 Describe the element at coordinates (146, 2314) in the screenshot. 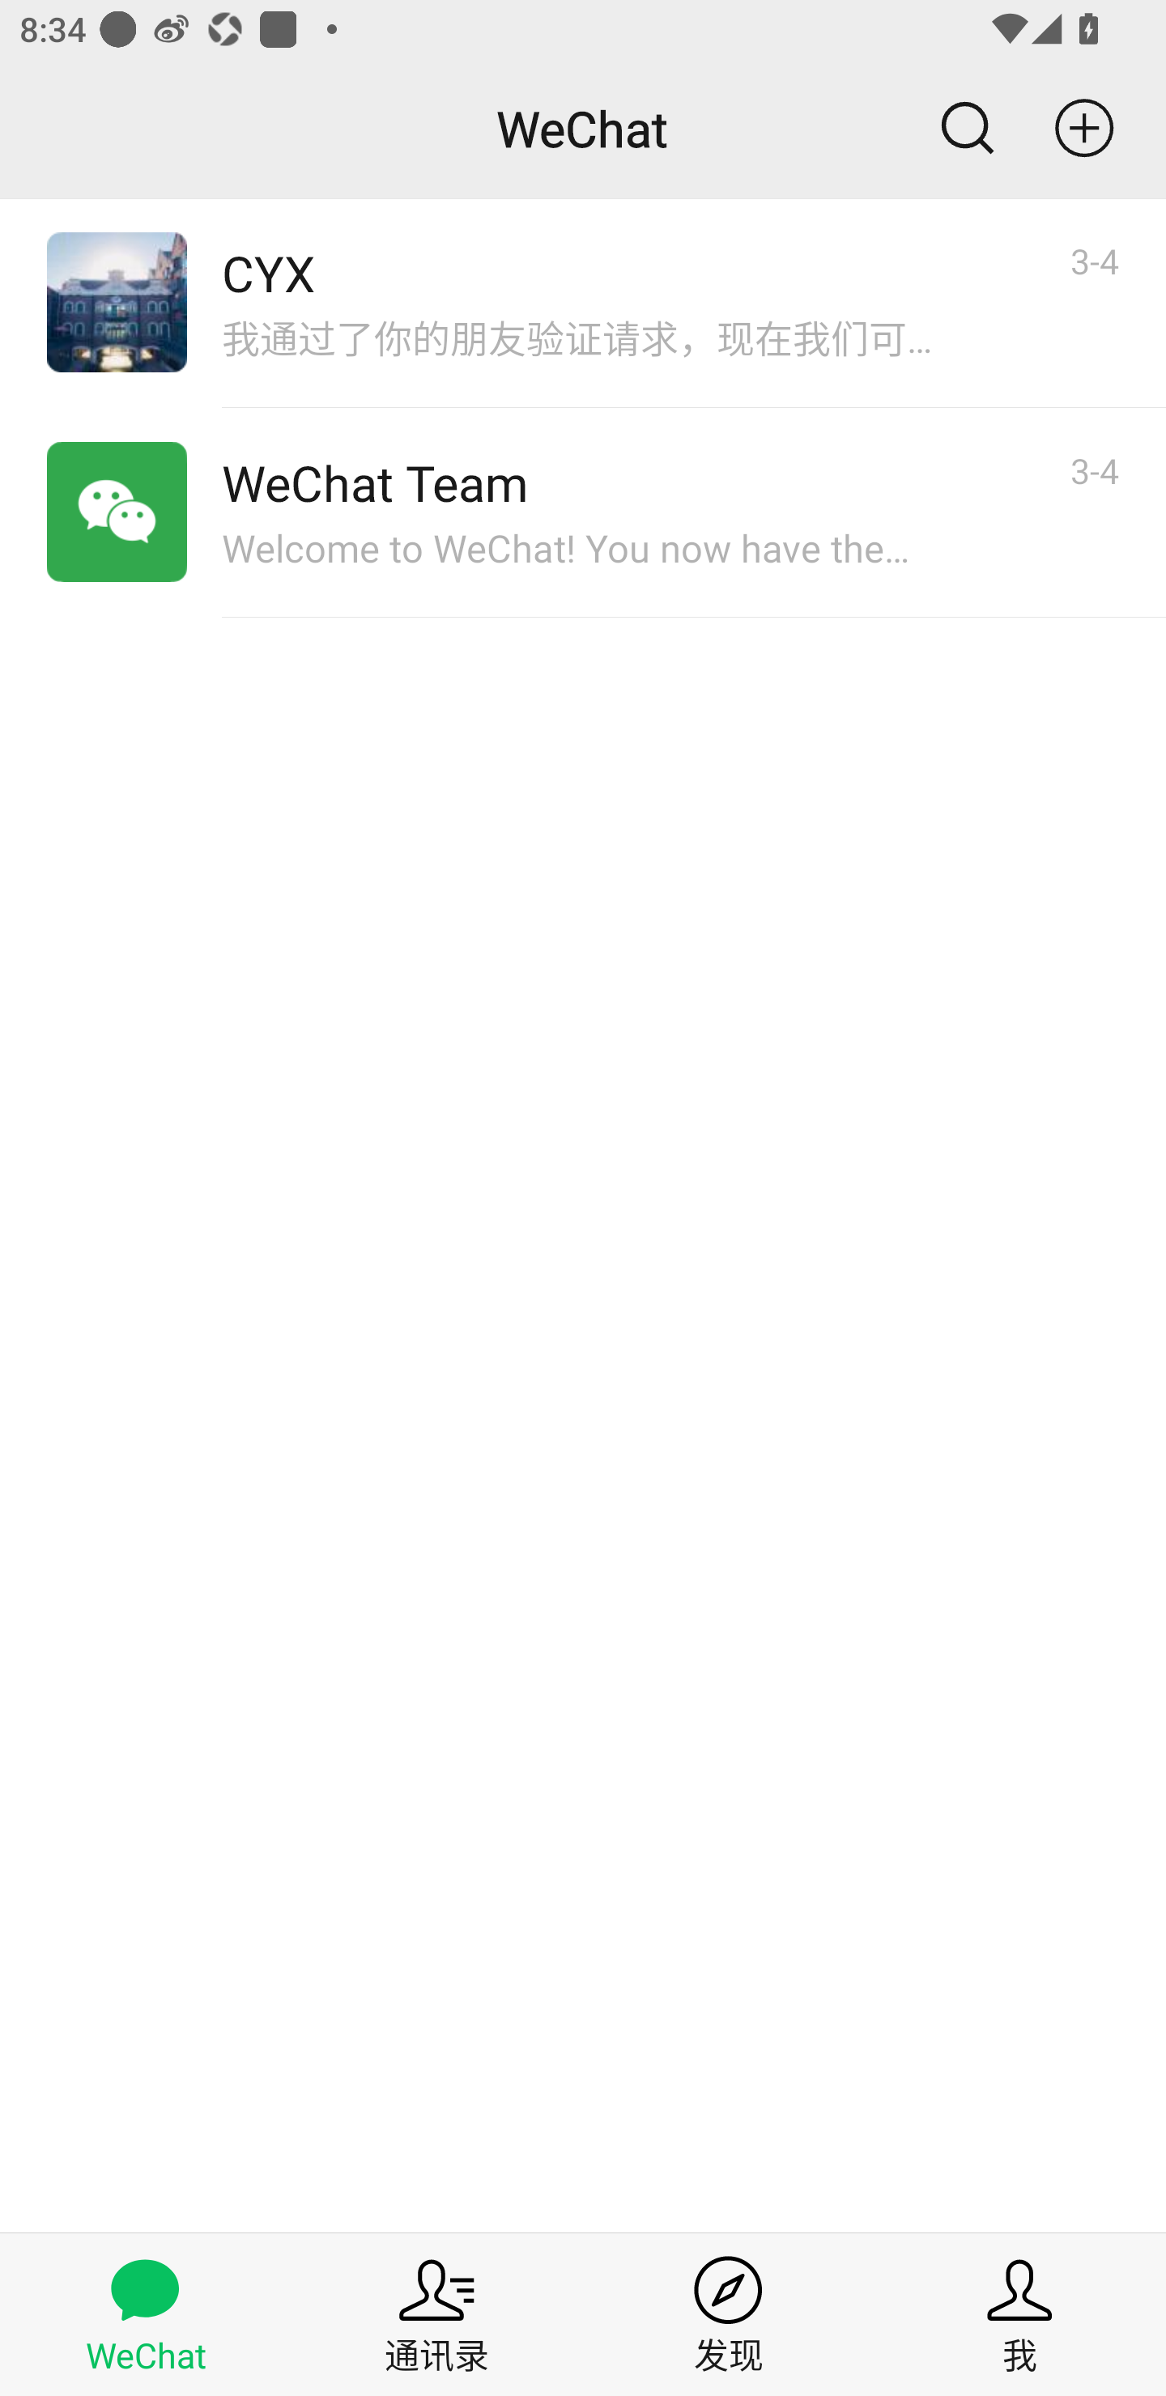

I see `WeChat` at that location.